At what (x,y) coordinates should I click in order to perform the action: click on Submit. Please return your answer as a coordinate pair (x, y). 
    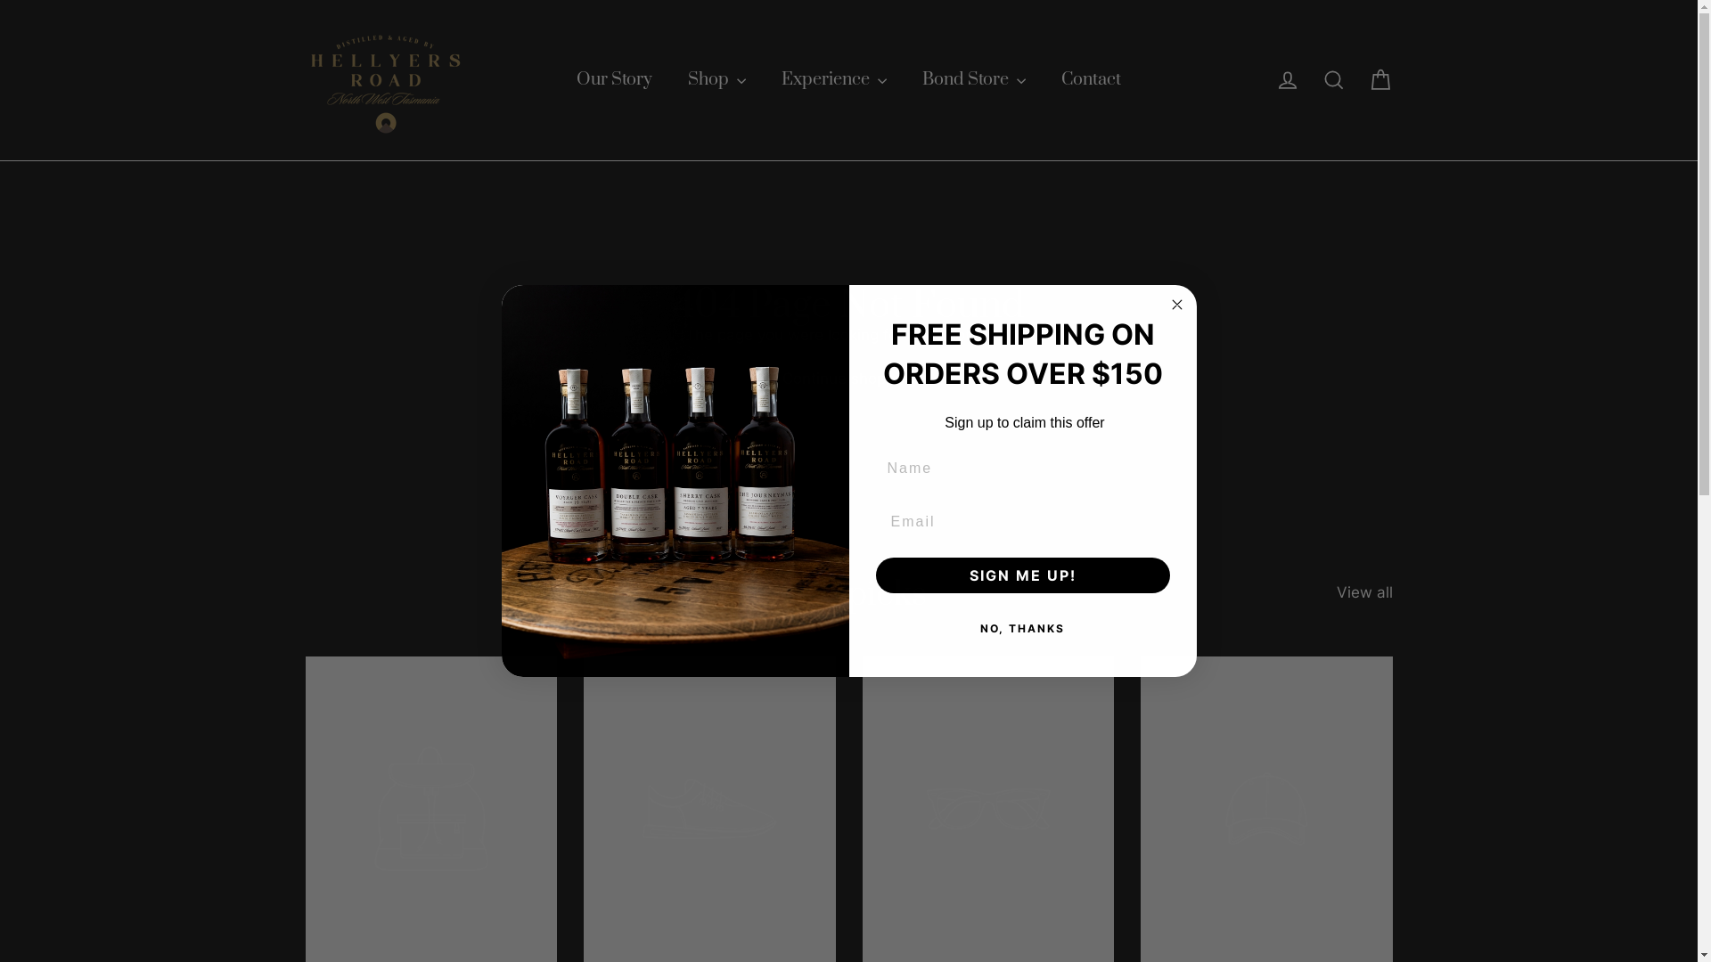
    Looking at the image, I should click on (36, 19).